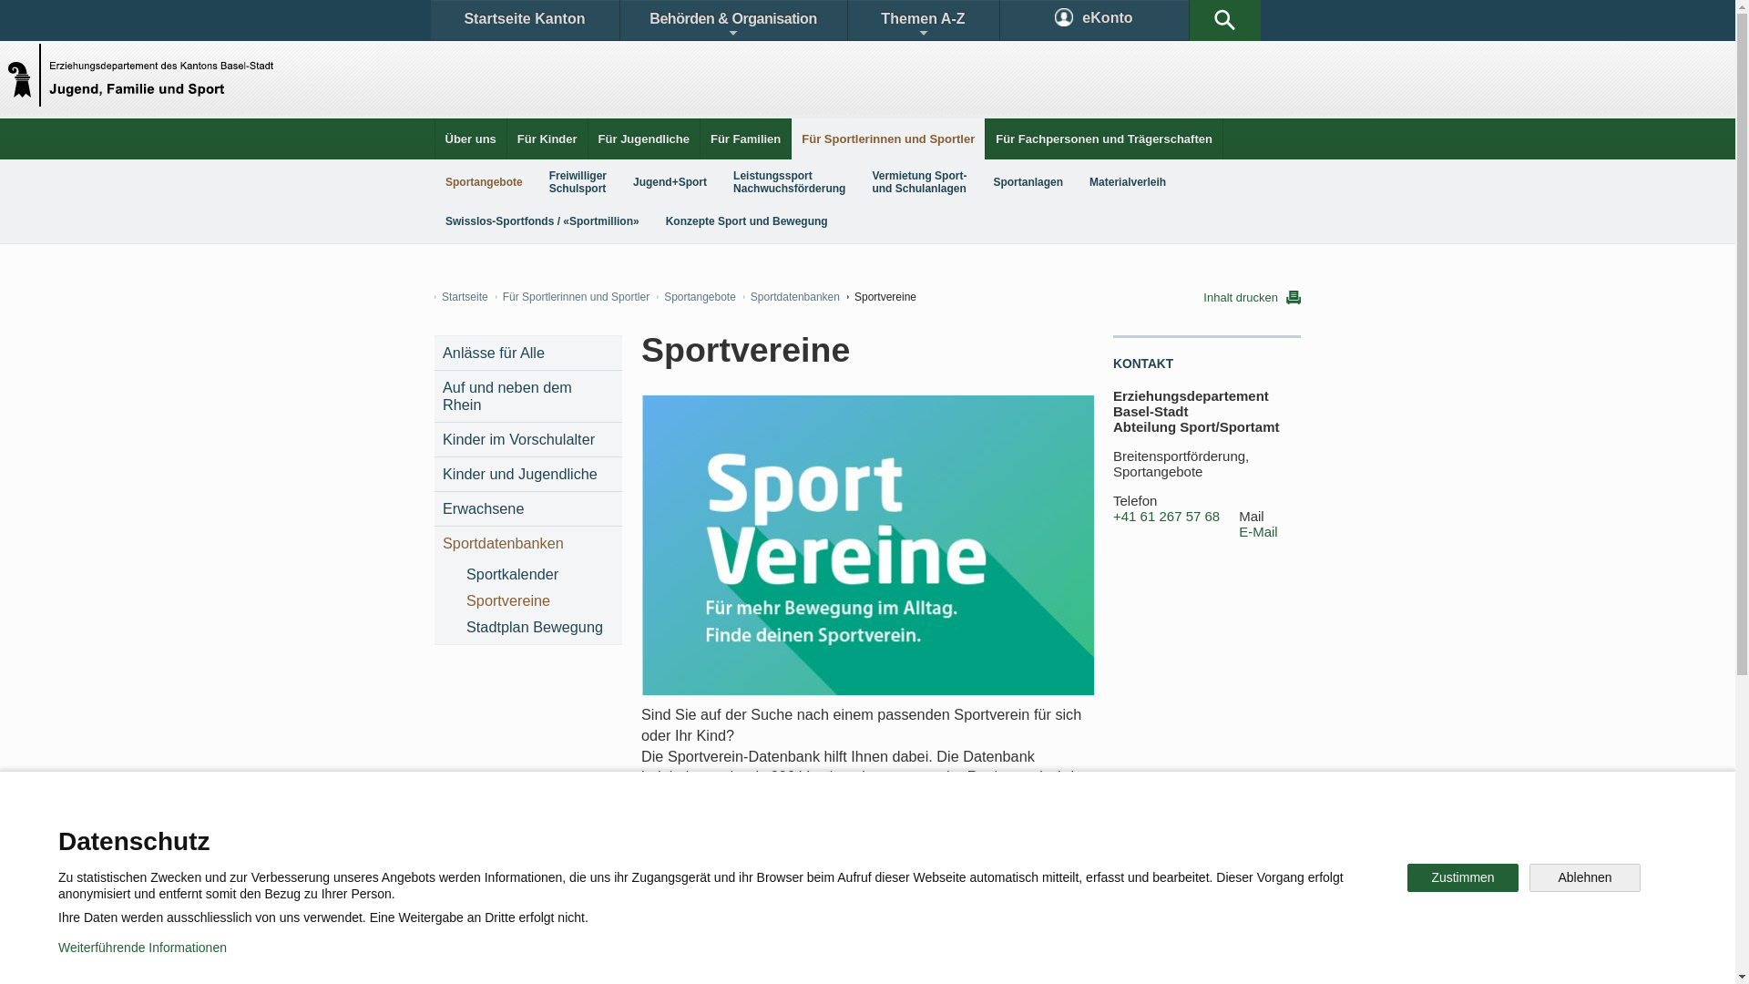 The width and height of the screenshot is (1749, 984). Describe the element at coordinates (528, 396) in the screenshot. I see `Auf und neben dem Rhein` at that location.